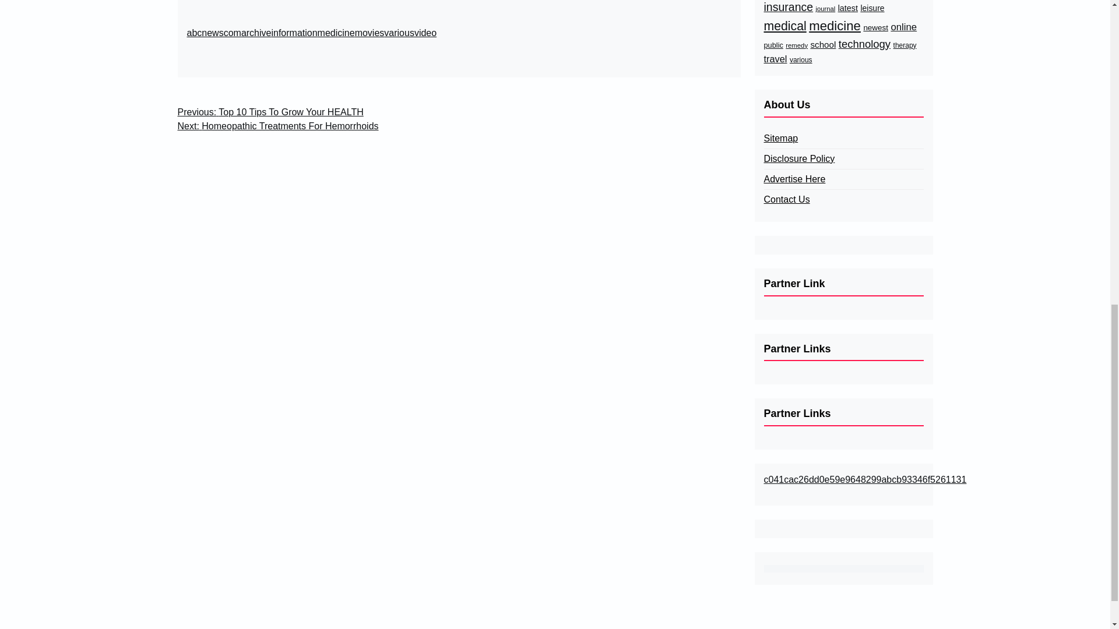 The image size is (1119, 629). What do you see at coordinates (269, 112) in the screenshot?
I see `Previous: Top 10 Tips To Grow Your HEALTH` at bounding box center [269, 112].